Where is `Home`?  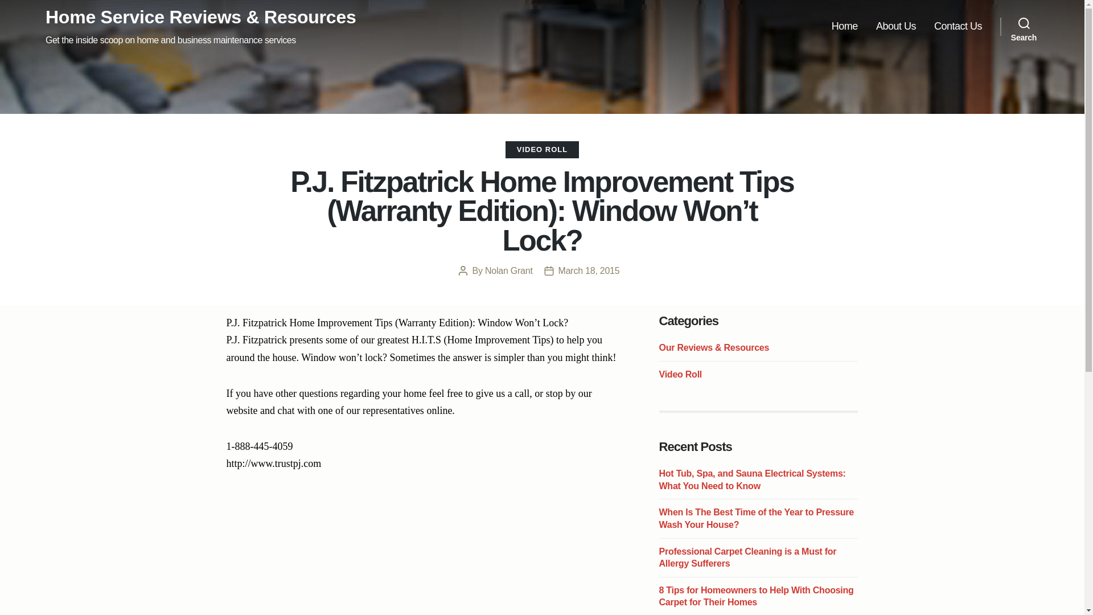 Home is located at coordinates (845, 26).